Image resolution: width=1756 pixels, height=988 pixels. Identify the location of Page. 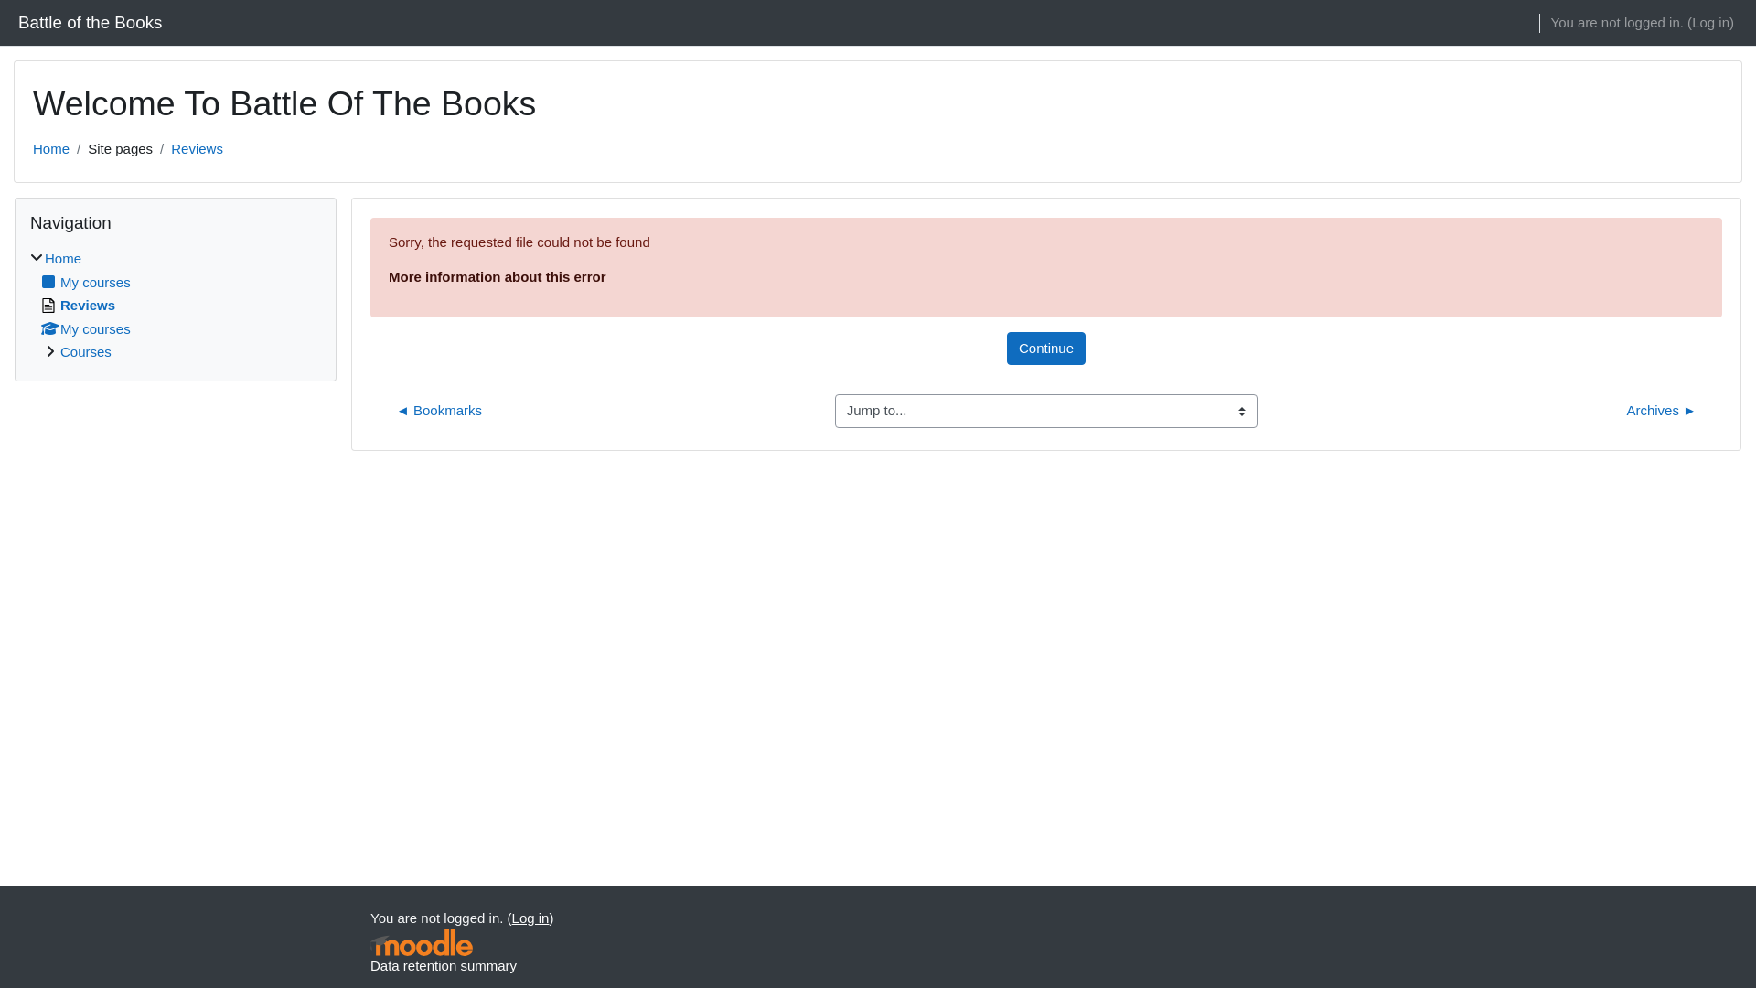
(48, 306).